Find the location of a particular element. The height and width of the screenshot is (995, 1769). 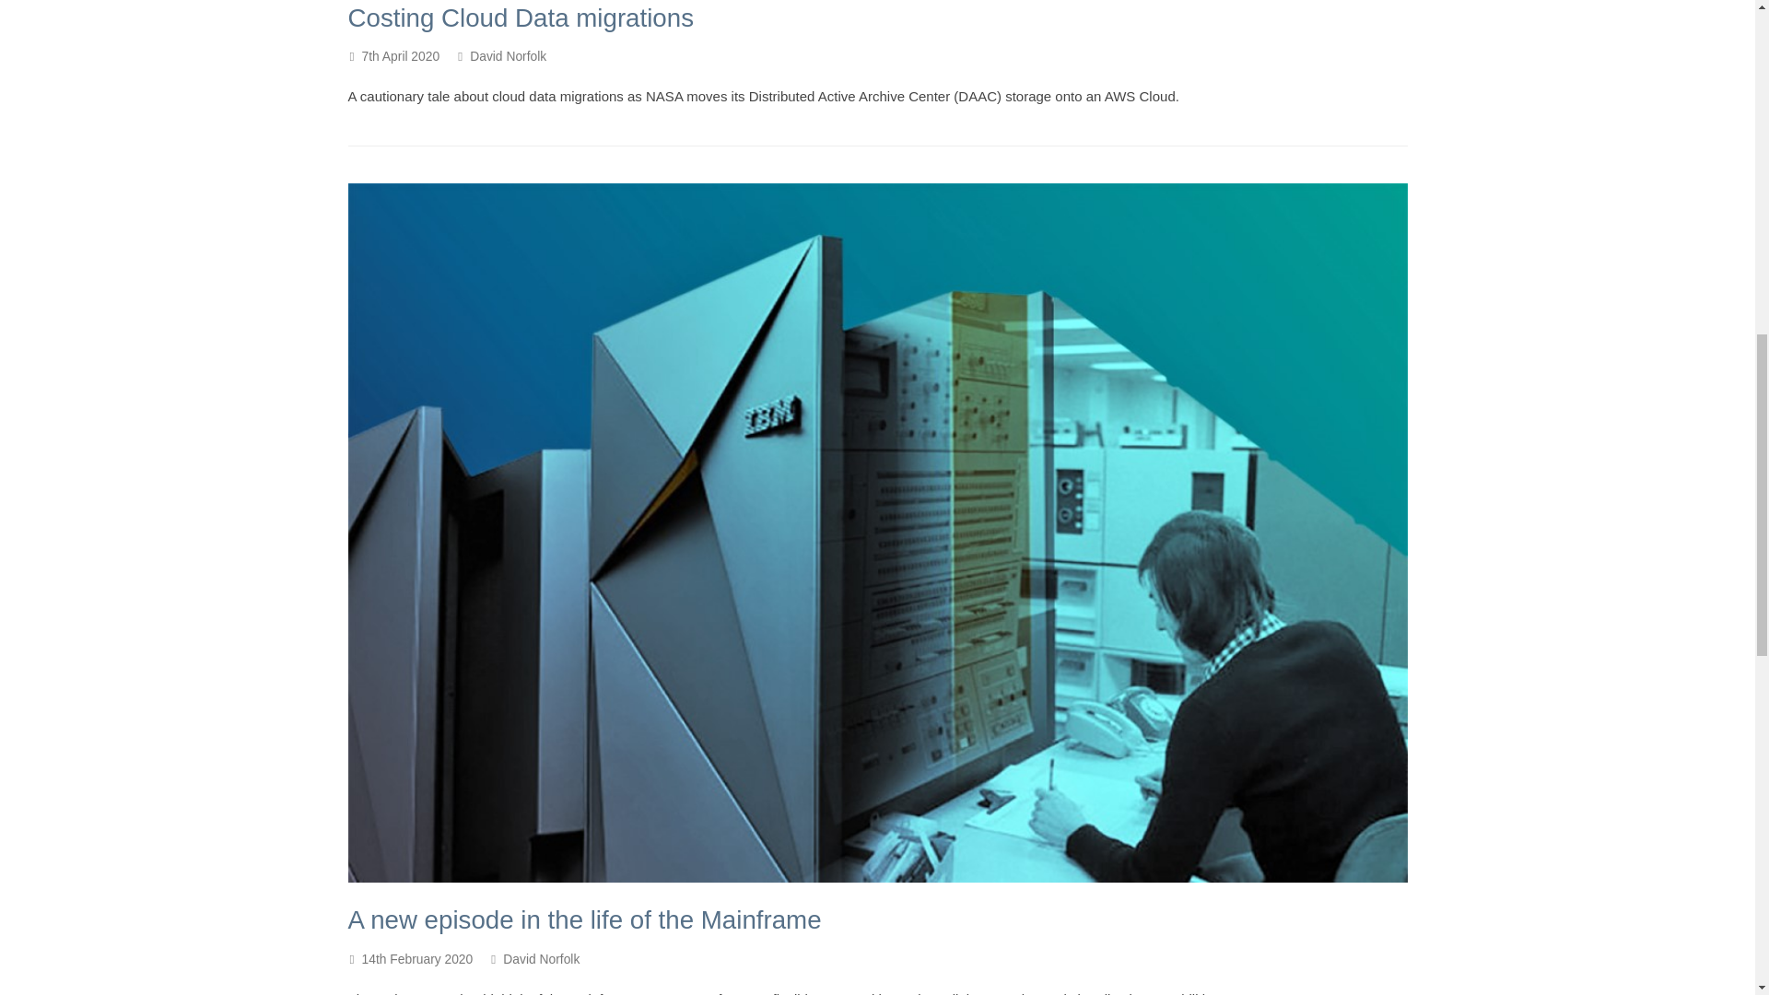

View profile for David Norfolk is located at coordinates (509, 55).